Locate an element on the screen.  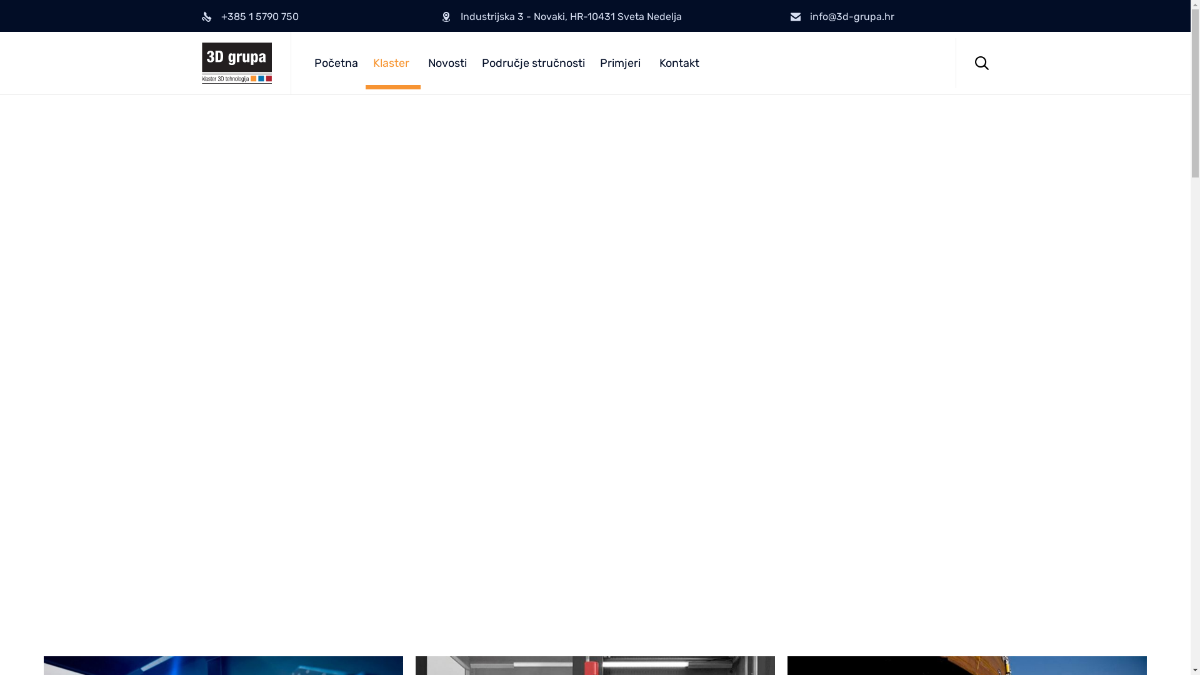
Klaster is located at coordinates (392, 63).